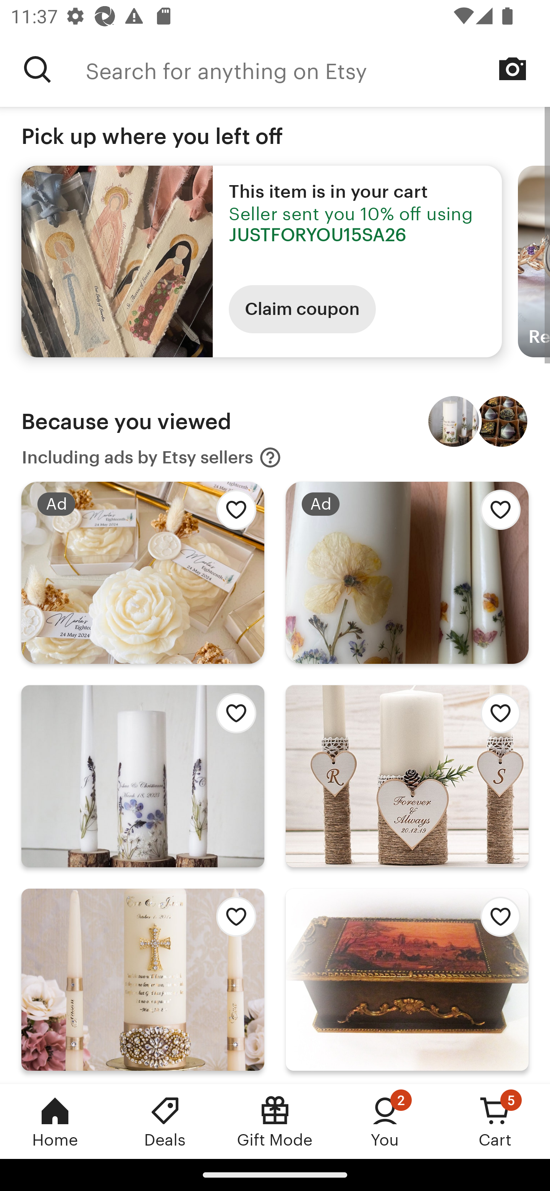 This screenshot has height=1191, width=550. I want to click on Including ads by Etsy sellers, so click(152, 457).